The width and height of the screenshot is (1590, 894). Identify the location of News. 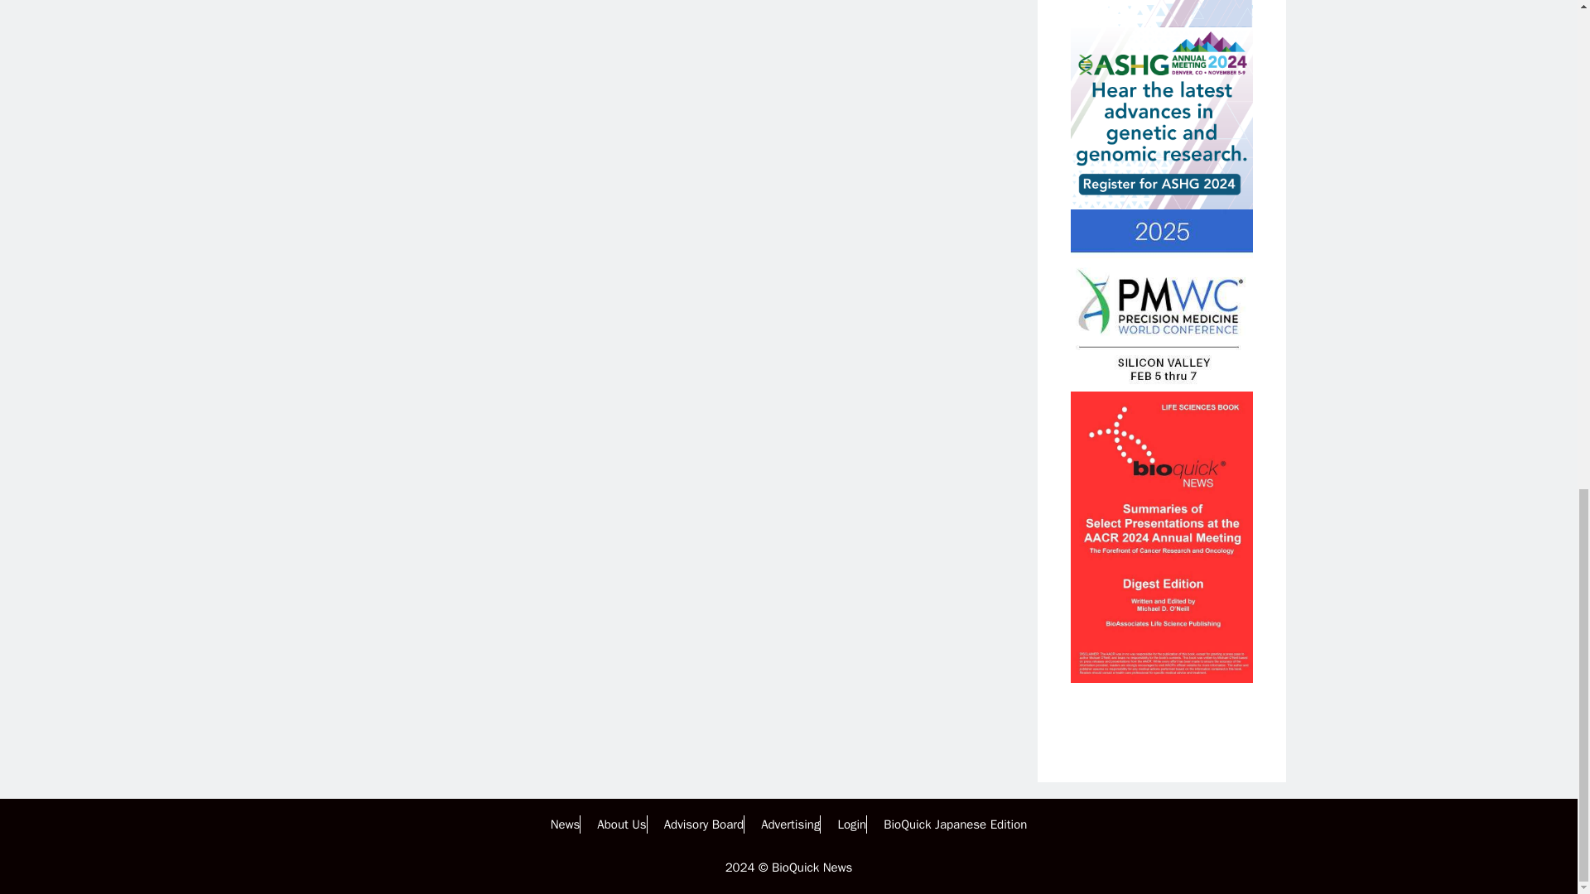
(565, 824).